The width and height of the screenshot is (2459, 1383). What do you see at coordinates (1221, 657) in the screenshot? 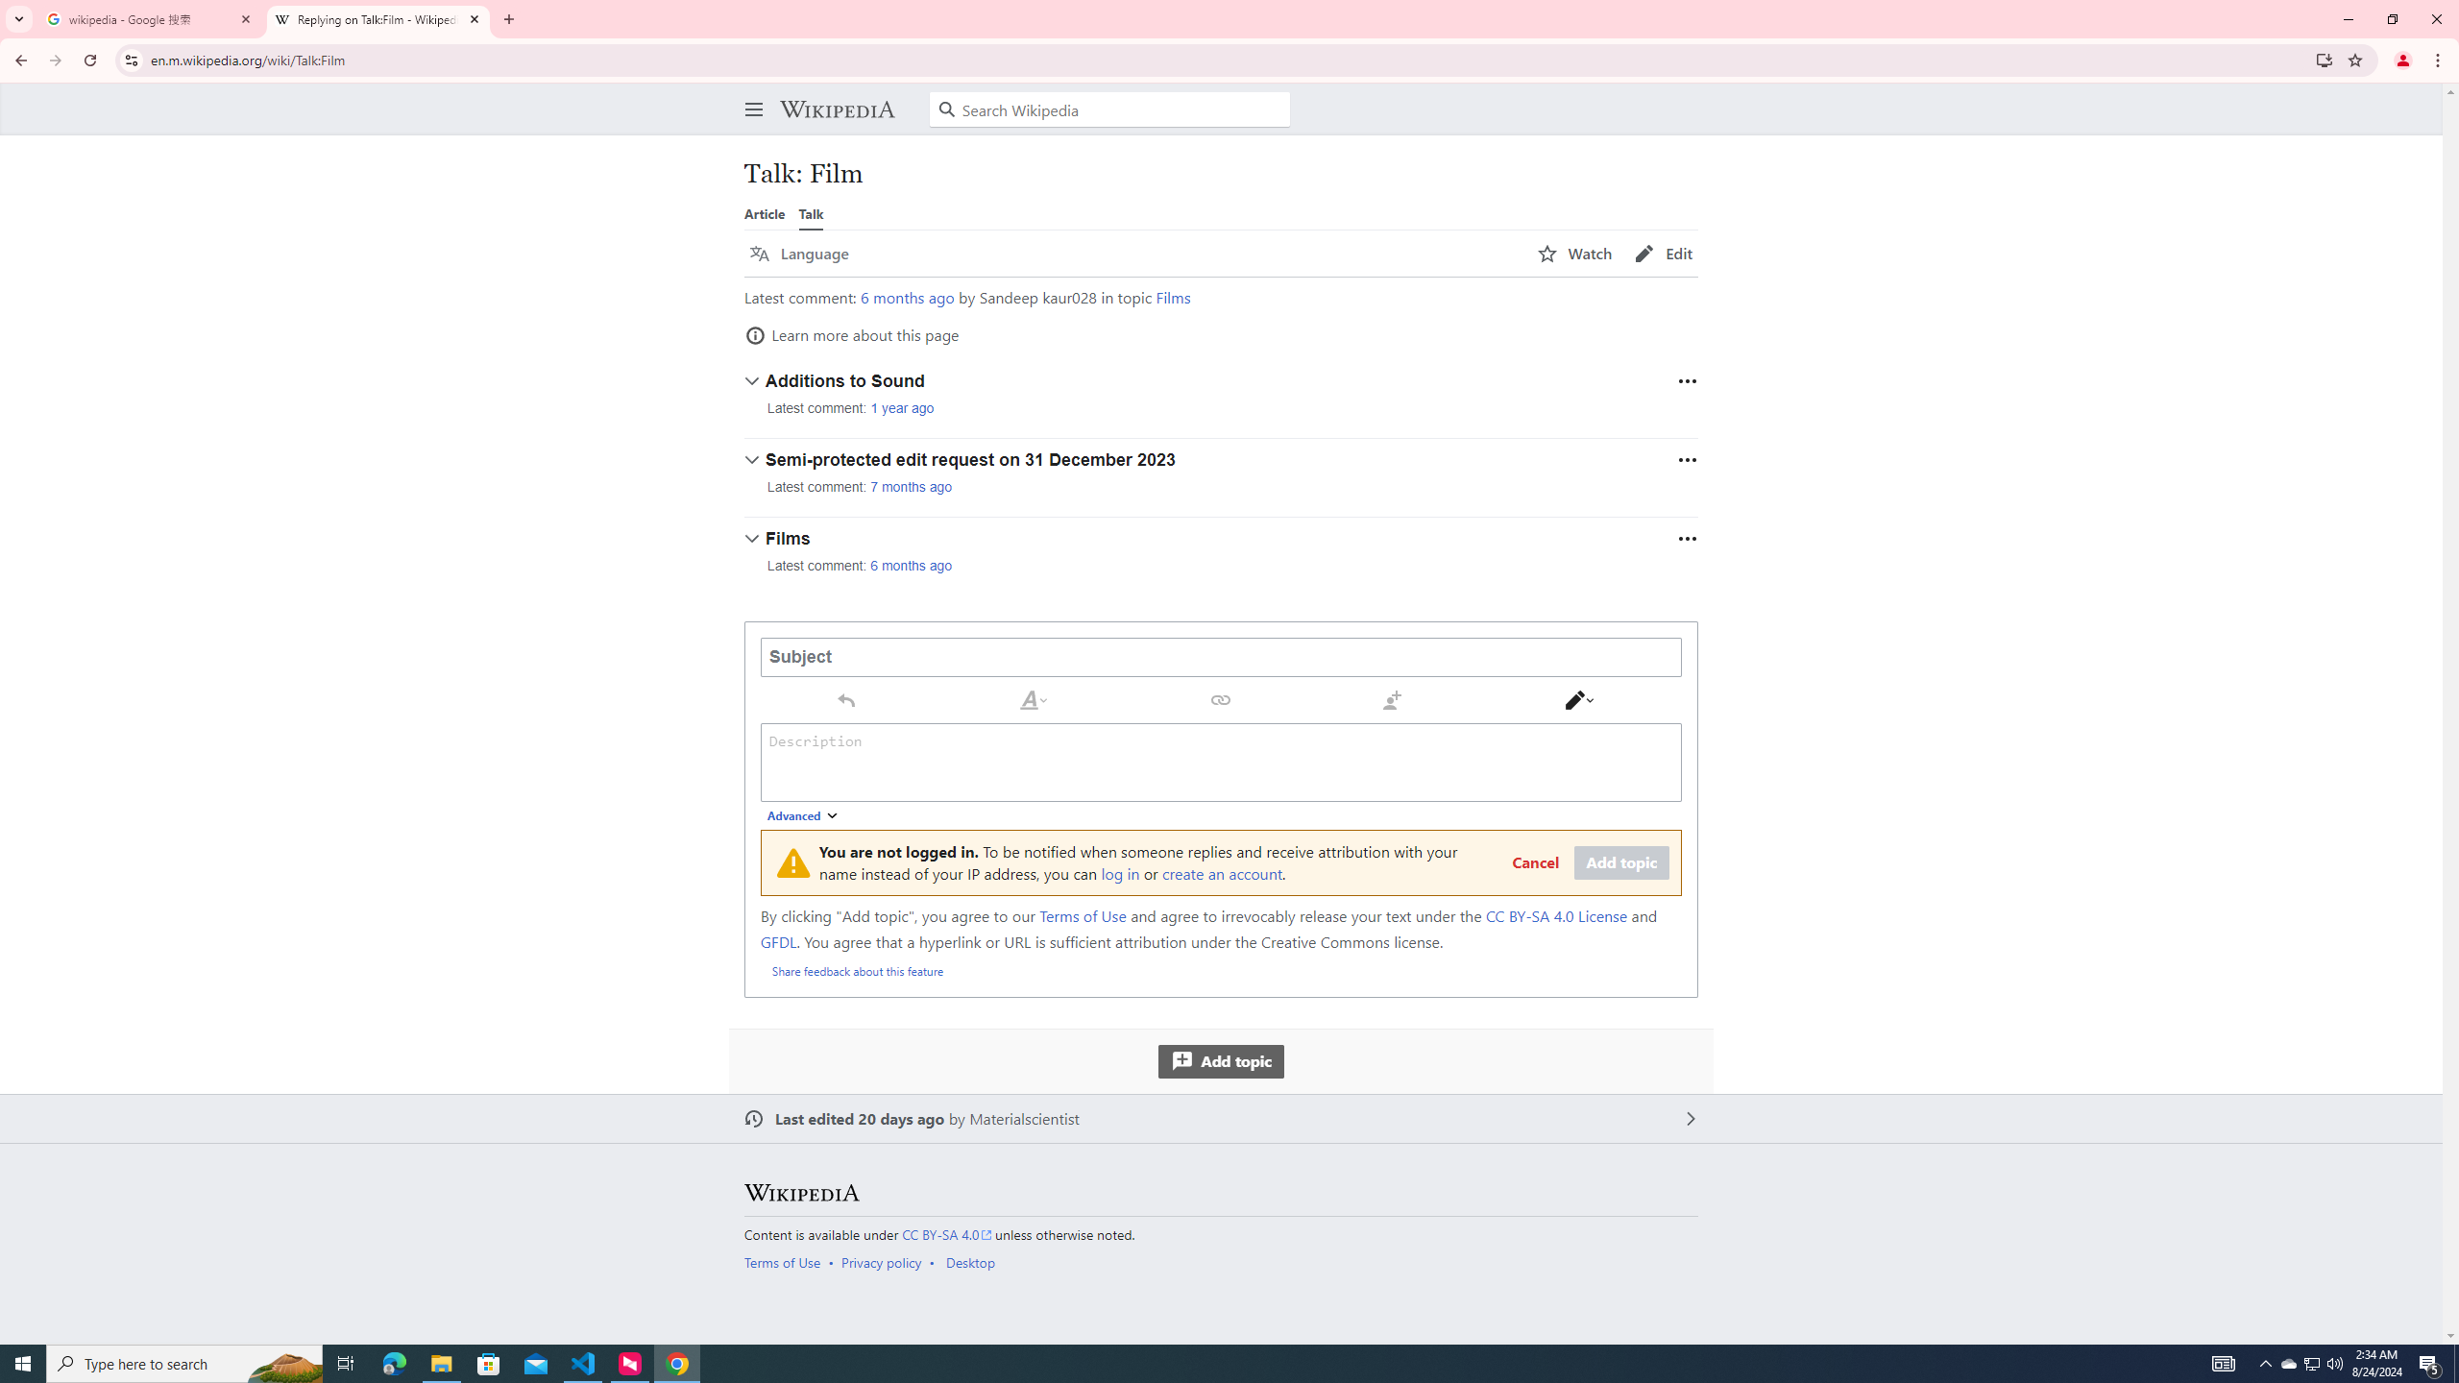
I see `Subject` at bounding box center [1221, 657].